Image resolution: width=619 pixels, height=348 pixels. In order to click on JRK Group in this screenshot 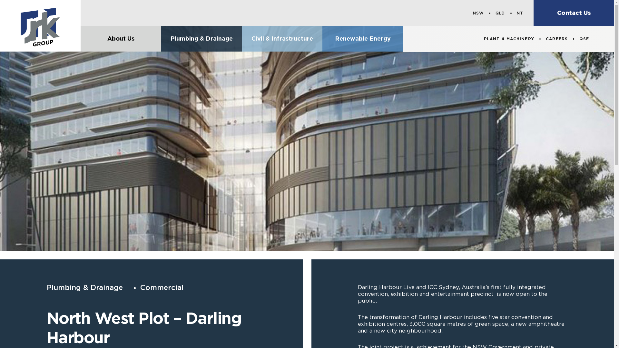, I will do `click(40, 26)`.